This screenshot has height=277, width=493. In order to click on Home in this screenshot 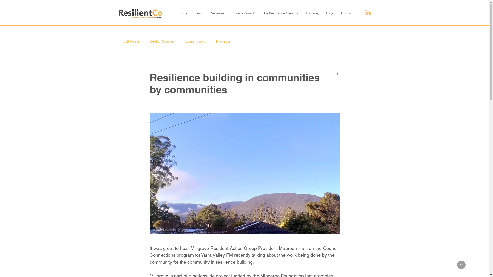, I will do `click(183, 13)`.